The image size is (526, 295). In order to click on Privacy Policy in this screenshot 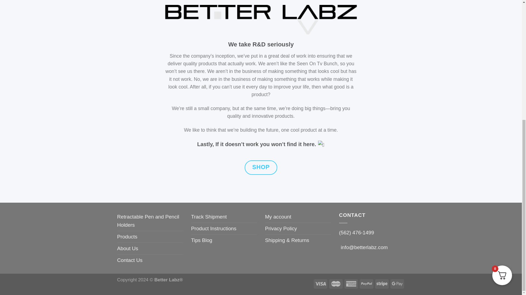, I will do `click(281, 228)`.